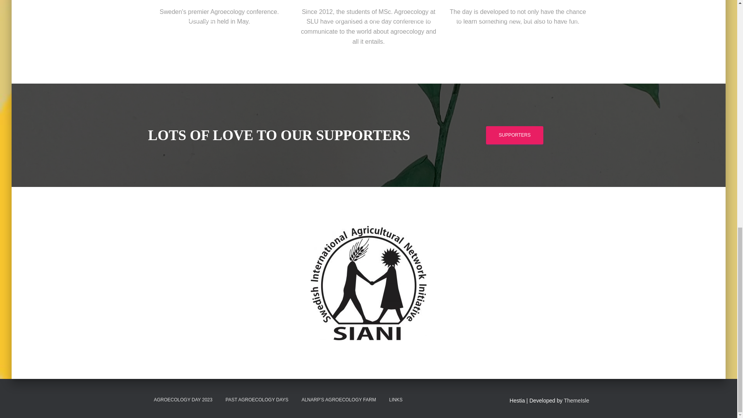 Image resolution: width=743 pixels, height=418 pixels. What do you see at coordinates (514, 135) in the screenshot?
I see `SUPPORTERS` at bounding box center [514, 135].